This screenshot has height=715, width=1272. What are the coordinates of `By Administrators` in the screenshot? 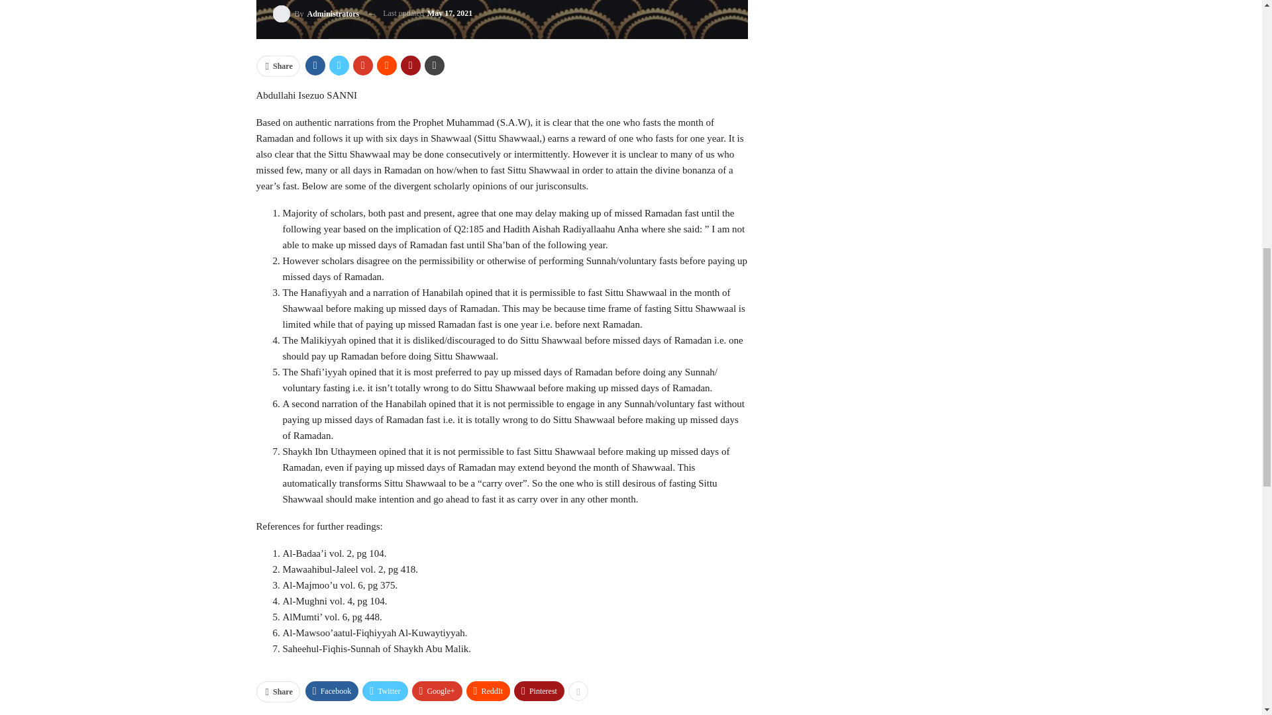 It's located at (317, 13).